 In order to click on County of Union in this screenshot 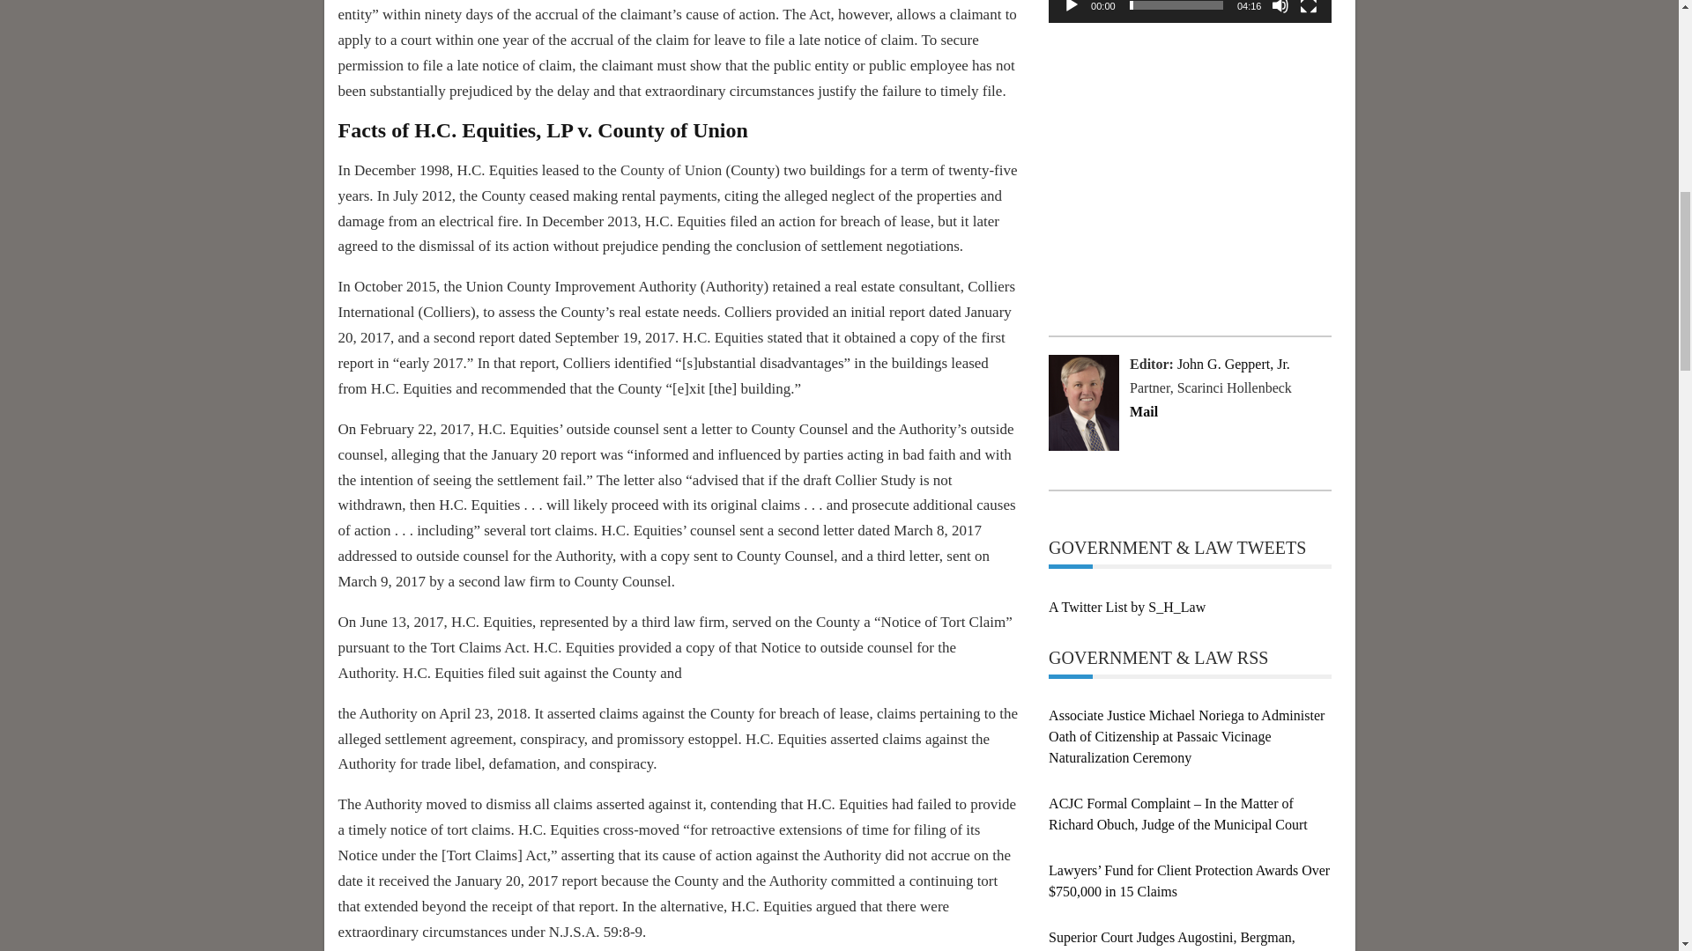, I will do `click(672, 170)`.